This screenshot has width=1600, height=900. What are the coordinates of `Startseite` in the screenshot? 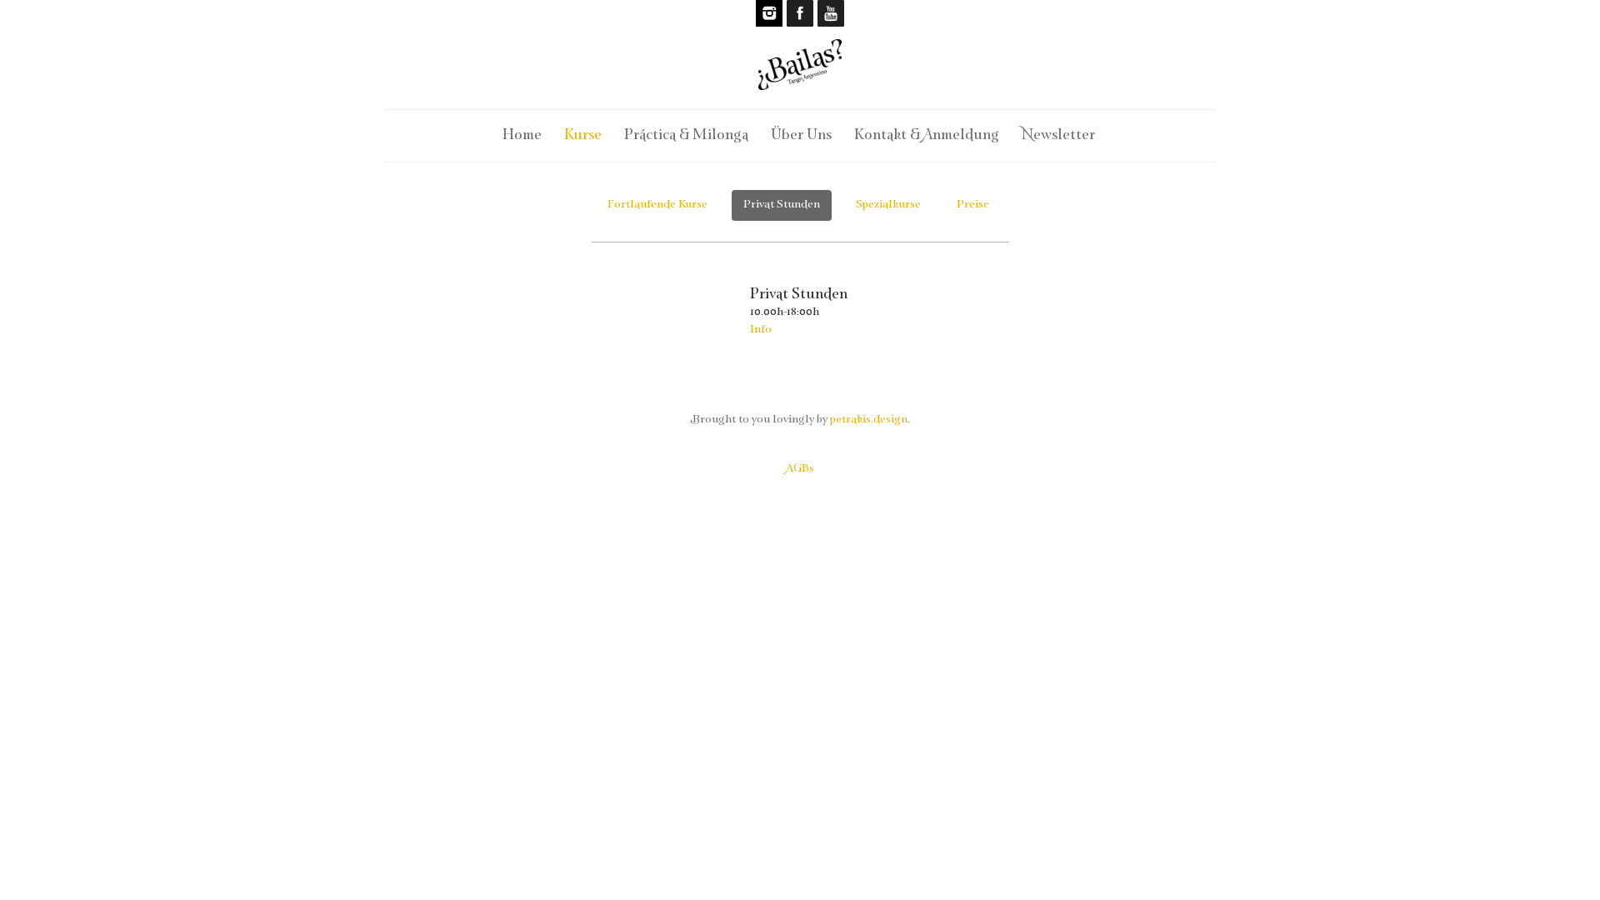 It's located at (800, 85).